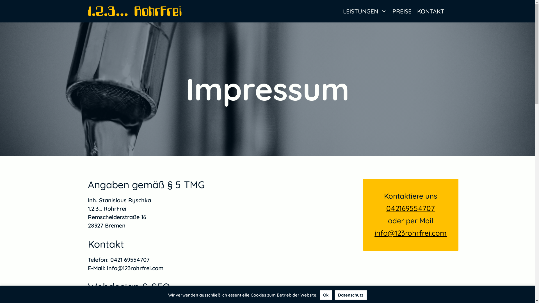 The image size is (539, 303). I want to click on 042169554707, so click(410, 208).